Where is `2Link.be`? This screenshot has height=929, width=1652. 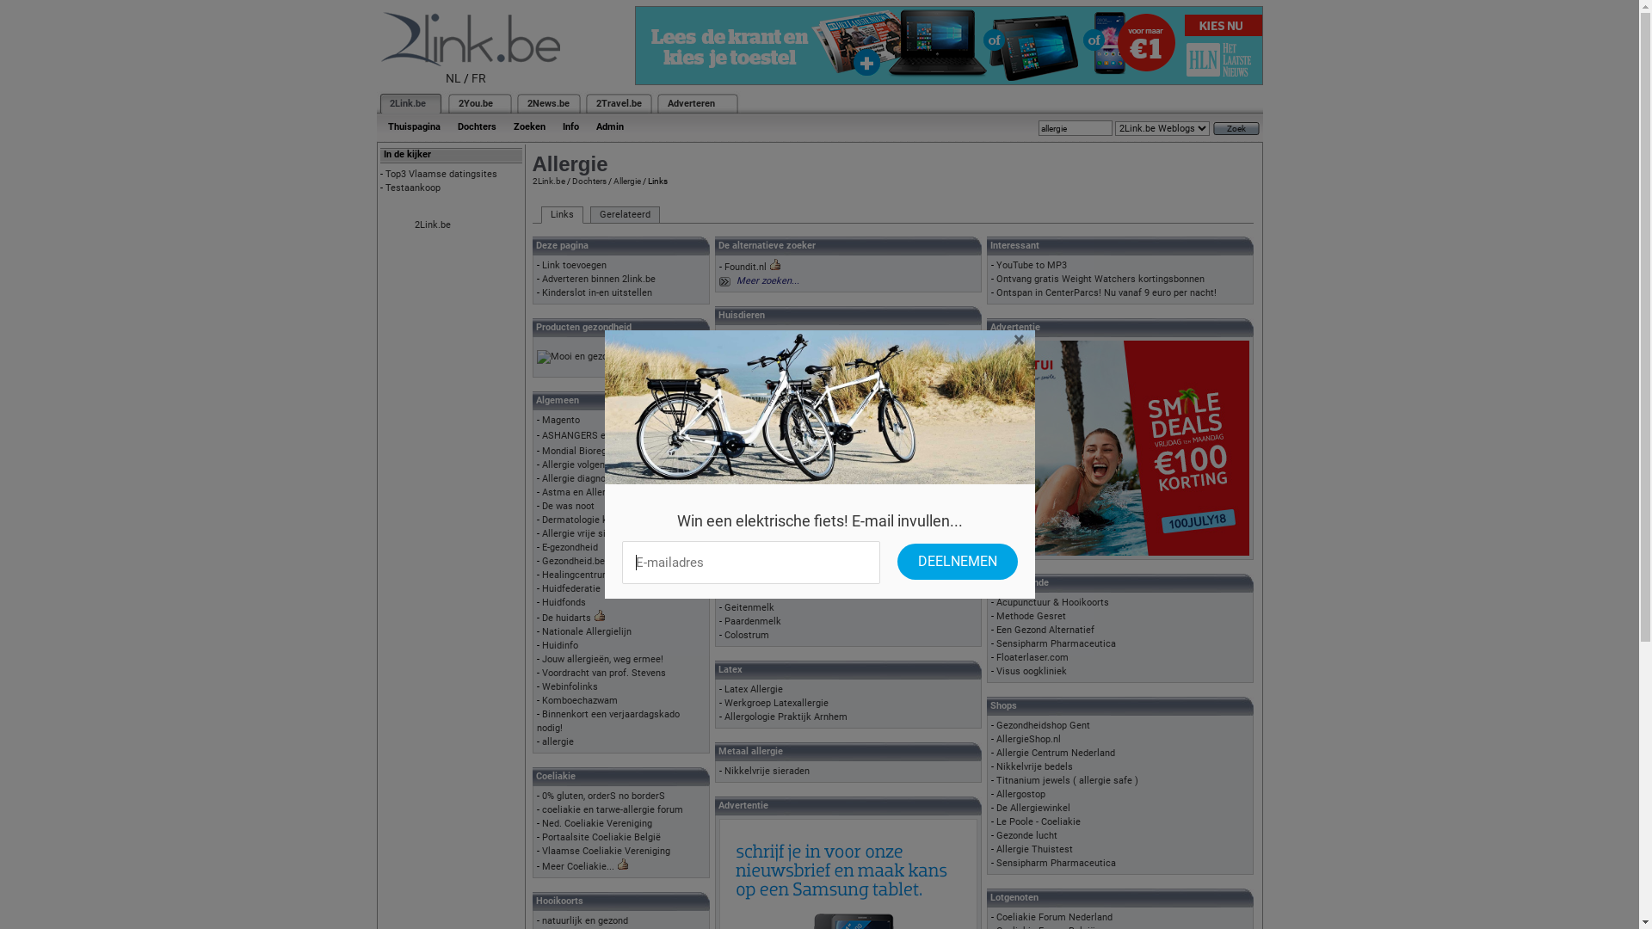
2Link.be is located at coordinates (433, 225).